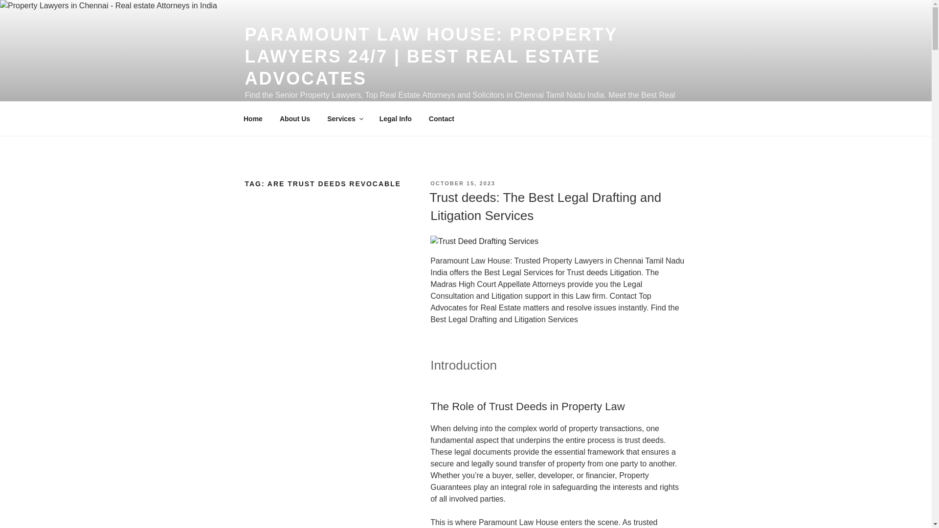 The image size is (939, 528). Describe the element at coordinates (345, 118) in the screenshot. I see `Services` at that location.